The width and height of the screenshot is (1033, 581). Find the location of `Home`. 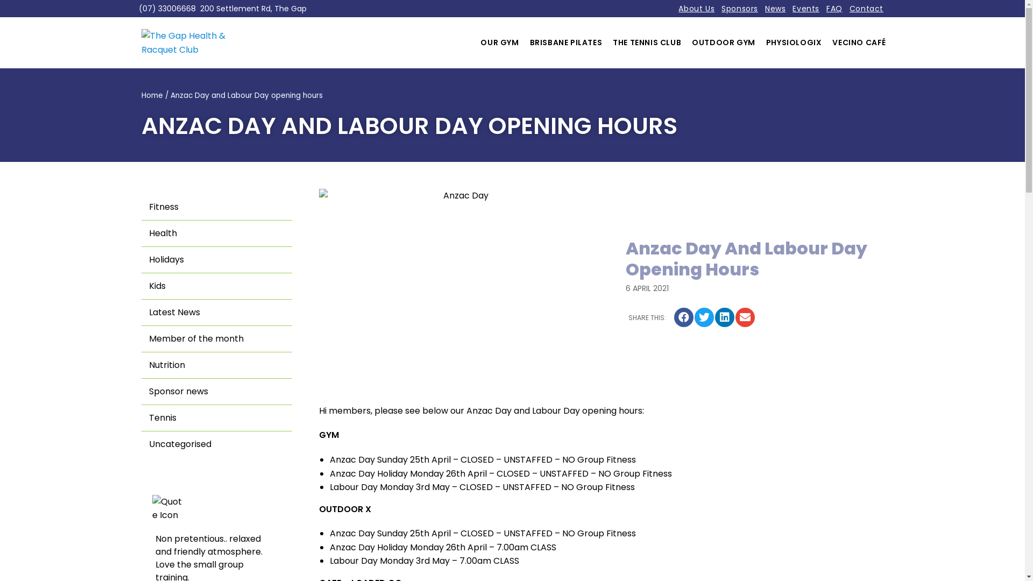

Home is located at coordinates (152, 95).